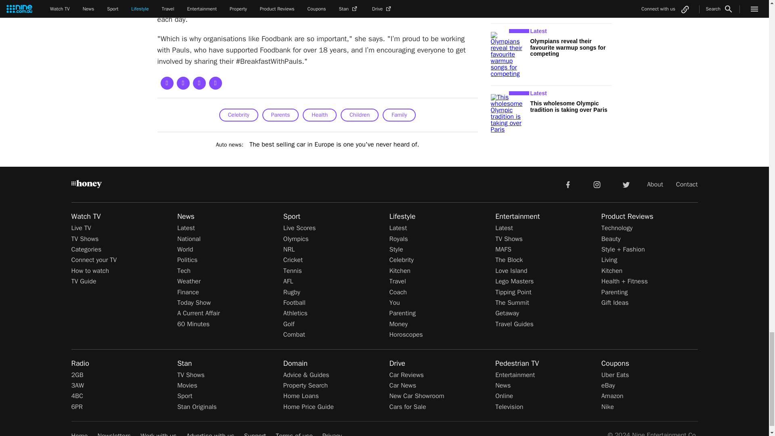 Image resolution: width=775 pixels, height=436 pixels. Describe the element at coordinates (568, 184) in the screenshot. I see `facebook` at that location.